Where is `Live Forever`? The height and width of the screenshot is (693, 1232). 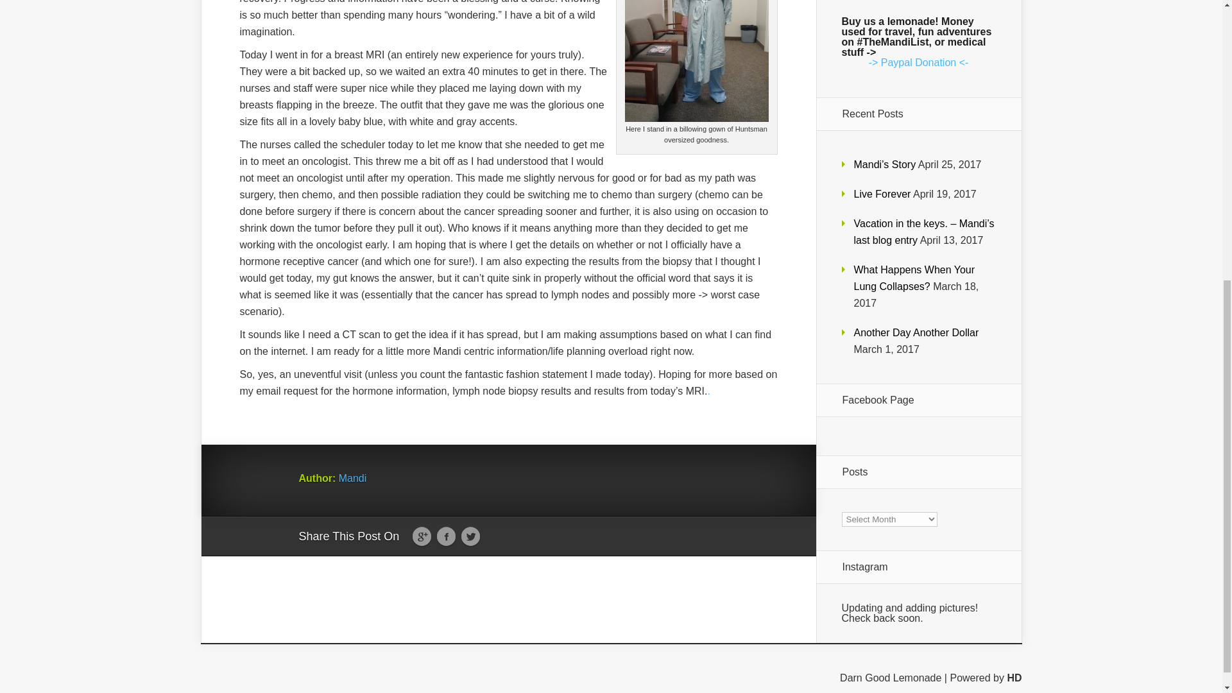
Live Forever is located at coordinates (882, 194).